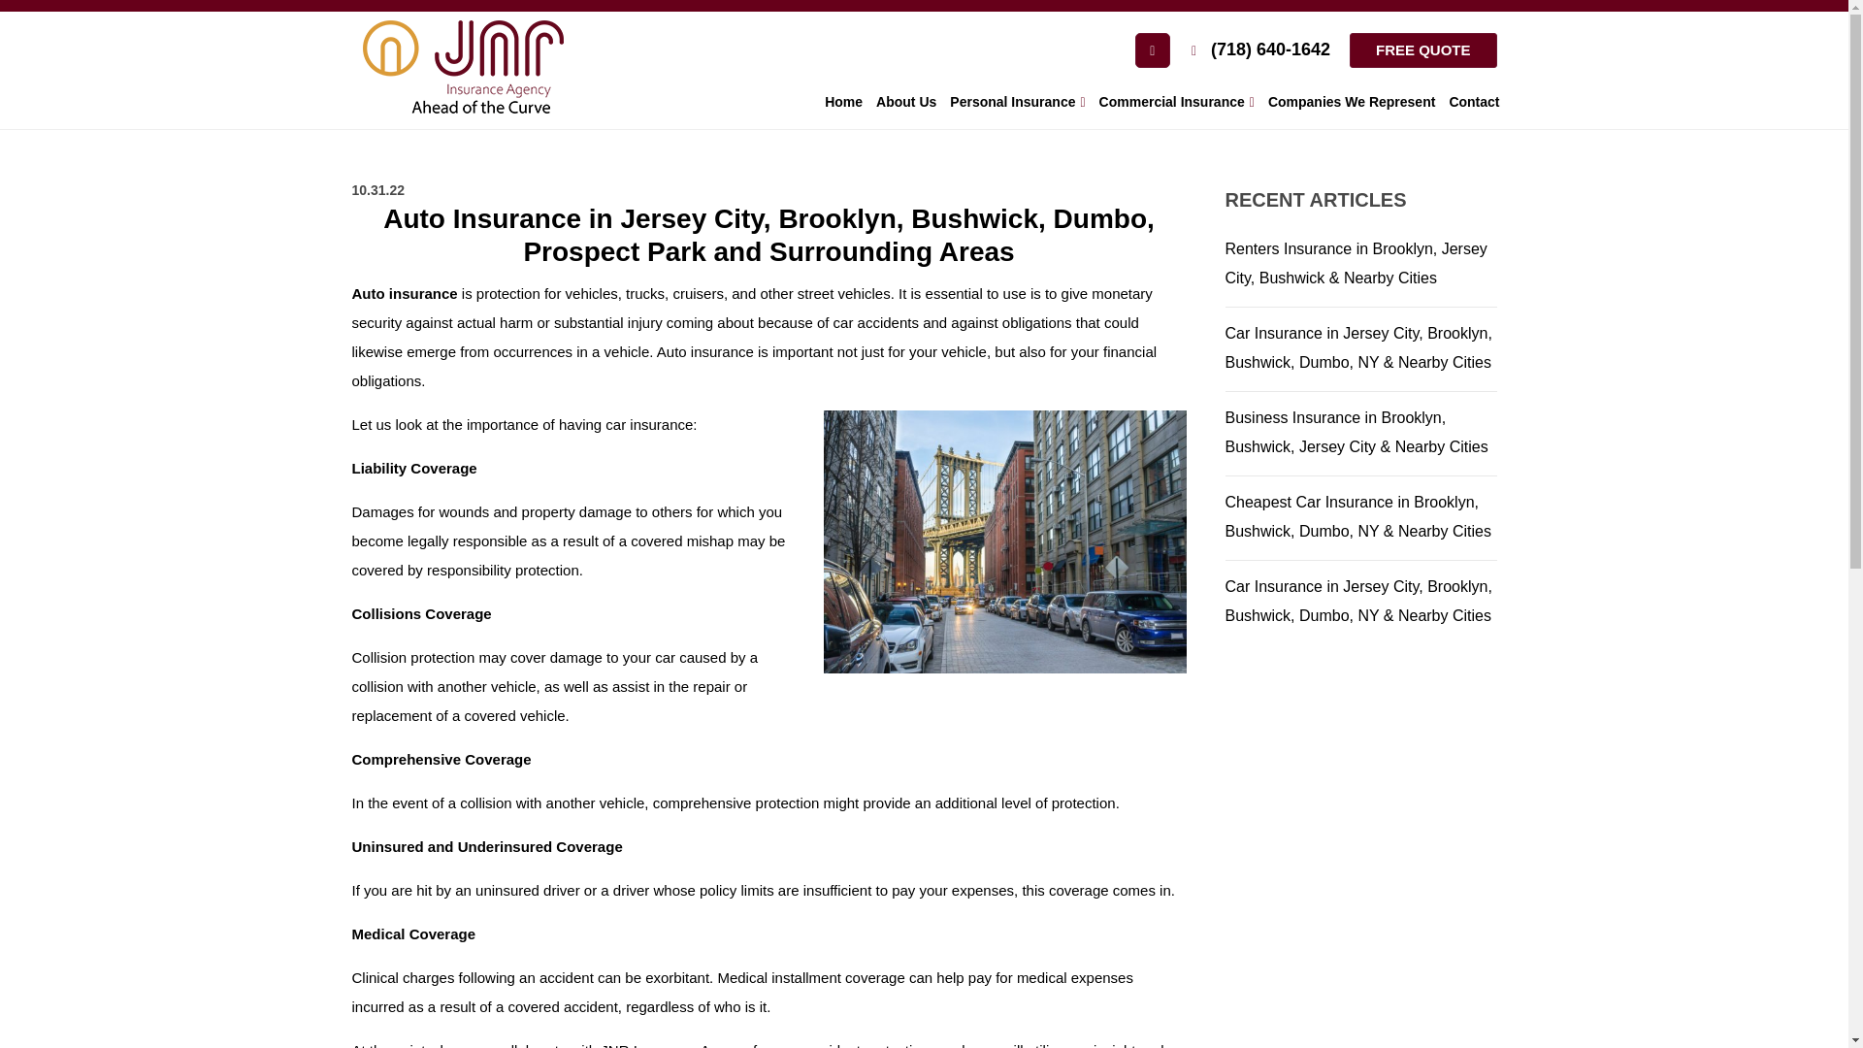  Describe the element at coordinates (404, 293) in the screenshot. I see `Auto insurance` at that location.